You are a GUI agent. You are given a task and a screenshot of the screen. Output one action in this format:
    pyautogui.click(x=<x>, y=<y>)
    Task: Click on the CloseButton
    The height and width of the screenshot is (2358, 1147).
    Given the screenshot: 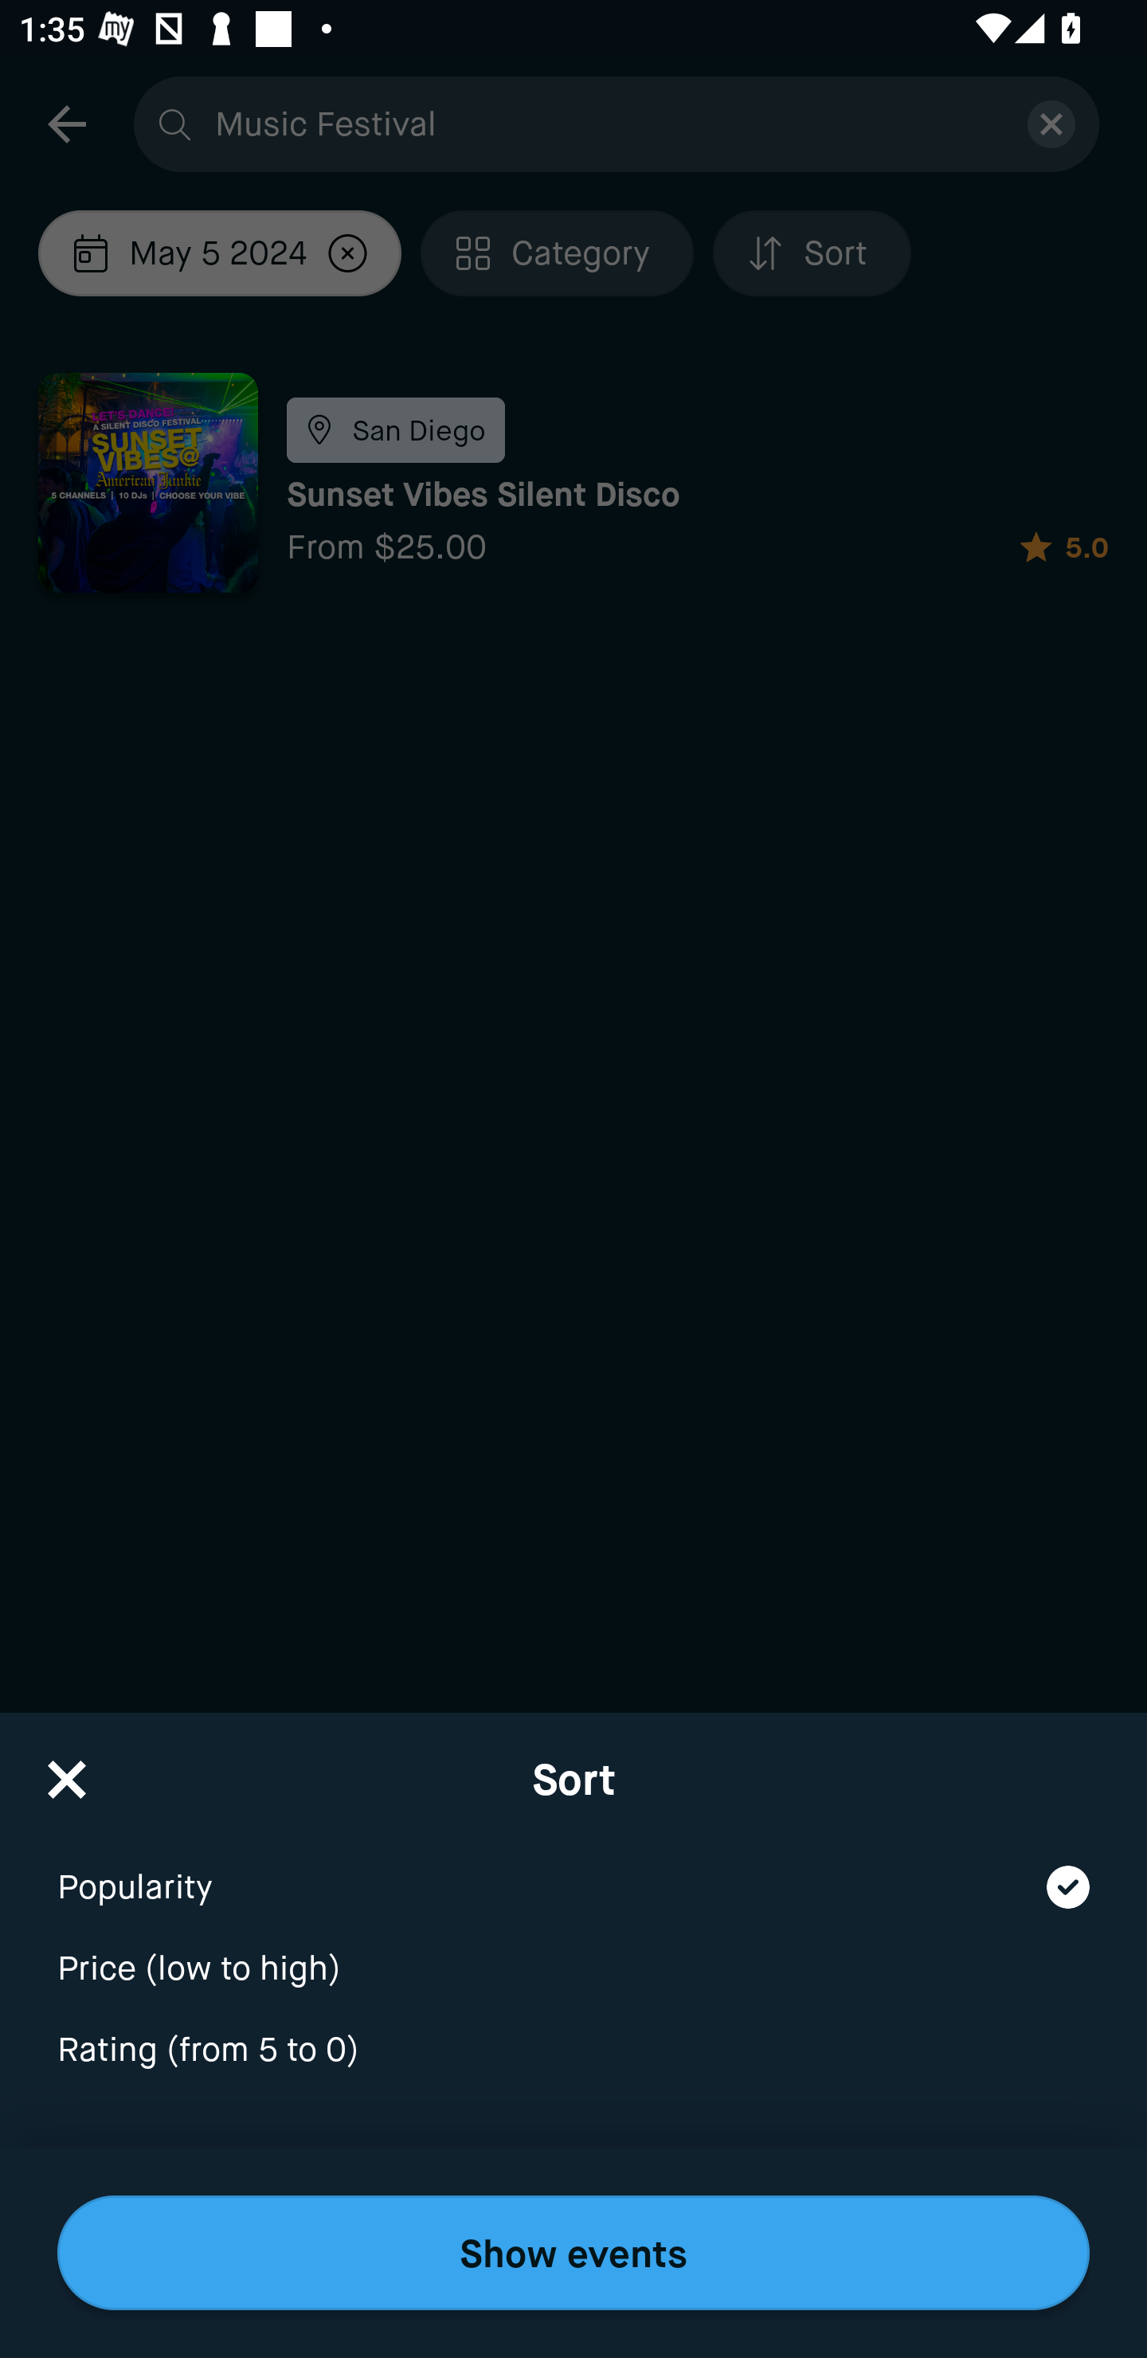 What is the action you would take?
    pyautogui.click(x=67, y=1770)
    